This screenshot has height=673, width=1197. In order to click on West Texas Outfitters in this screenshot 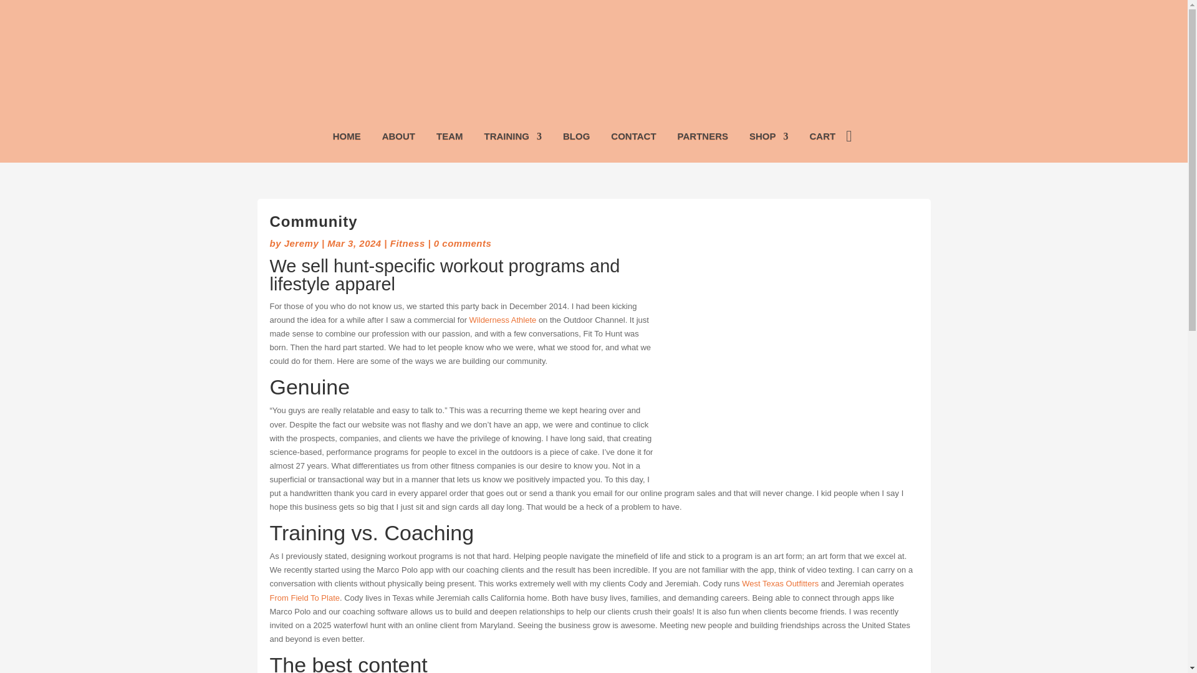, I will do `click(781, 583)`.